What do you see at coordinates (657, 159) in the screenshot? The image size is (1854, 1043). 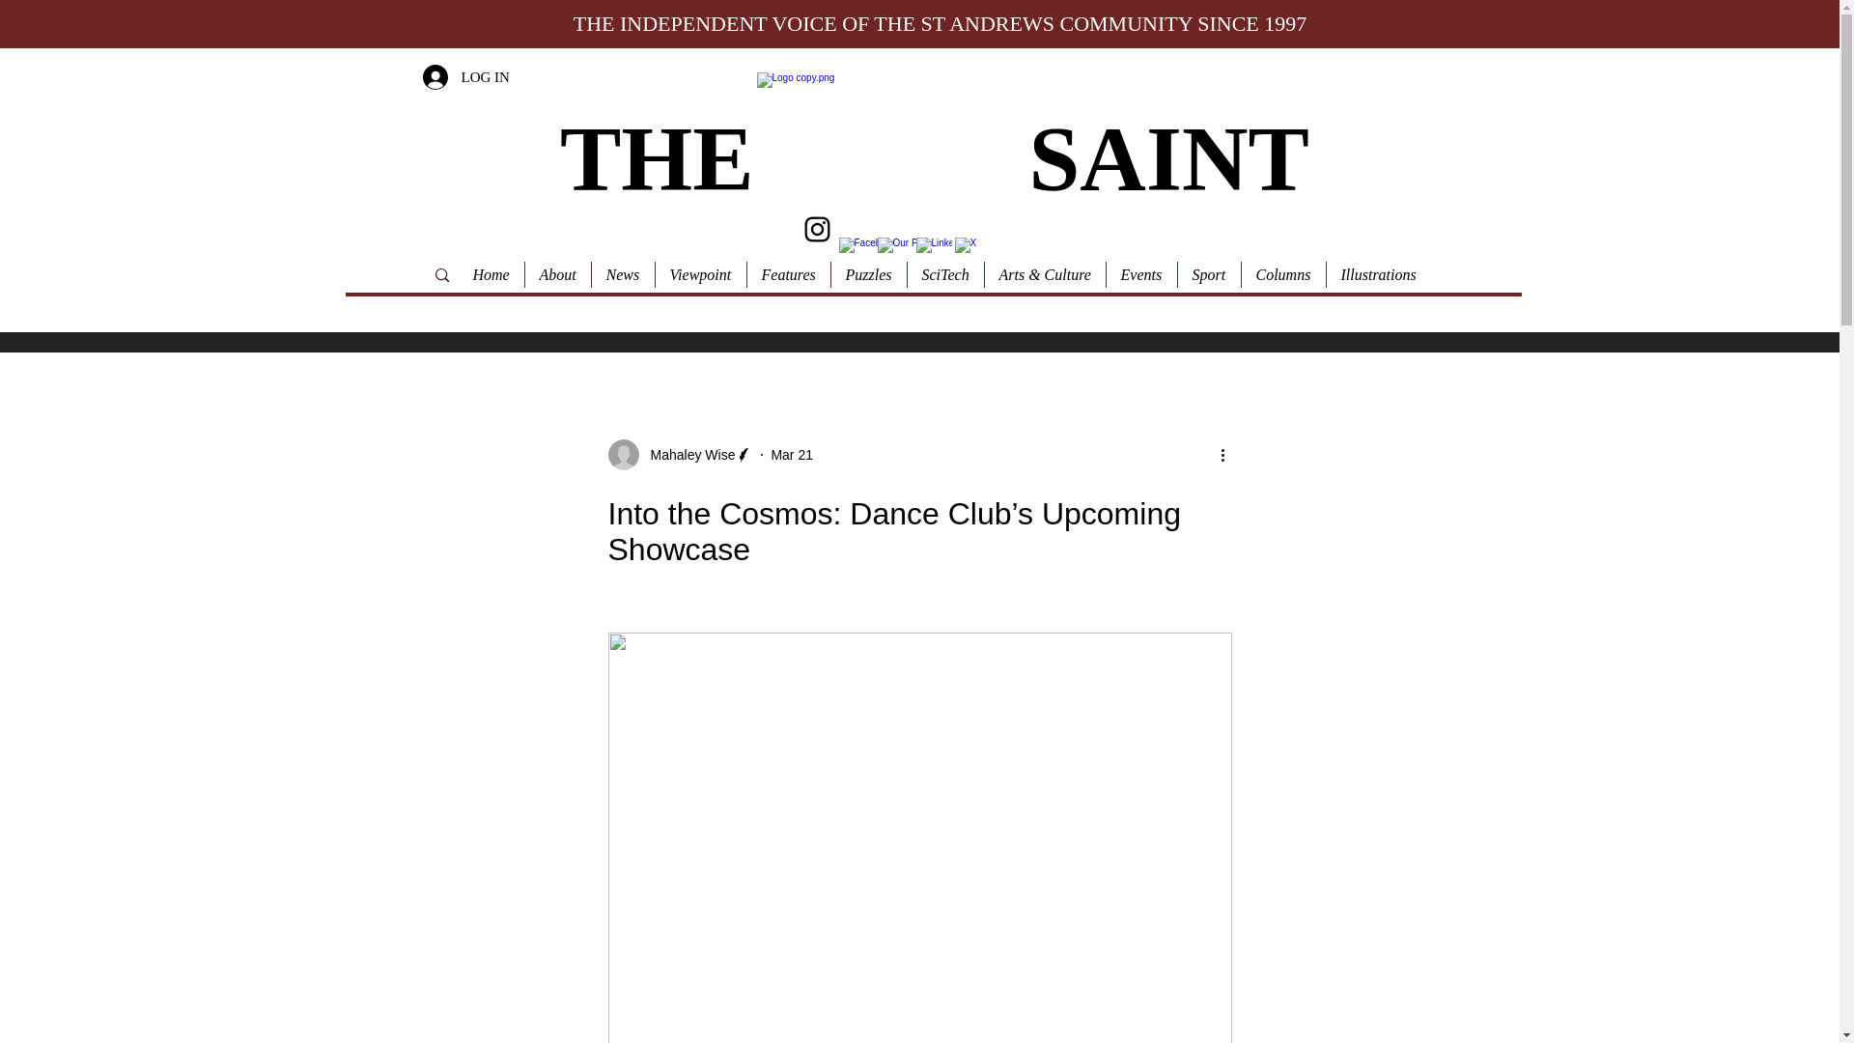 I see `THE` at bounding box center [657, 159].